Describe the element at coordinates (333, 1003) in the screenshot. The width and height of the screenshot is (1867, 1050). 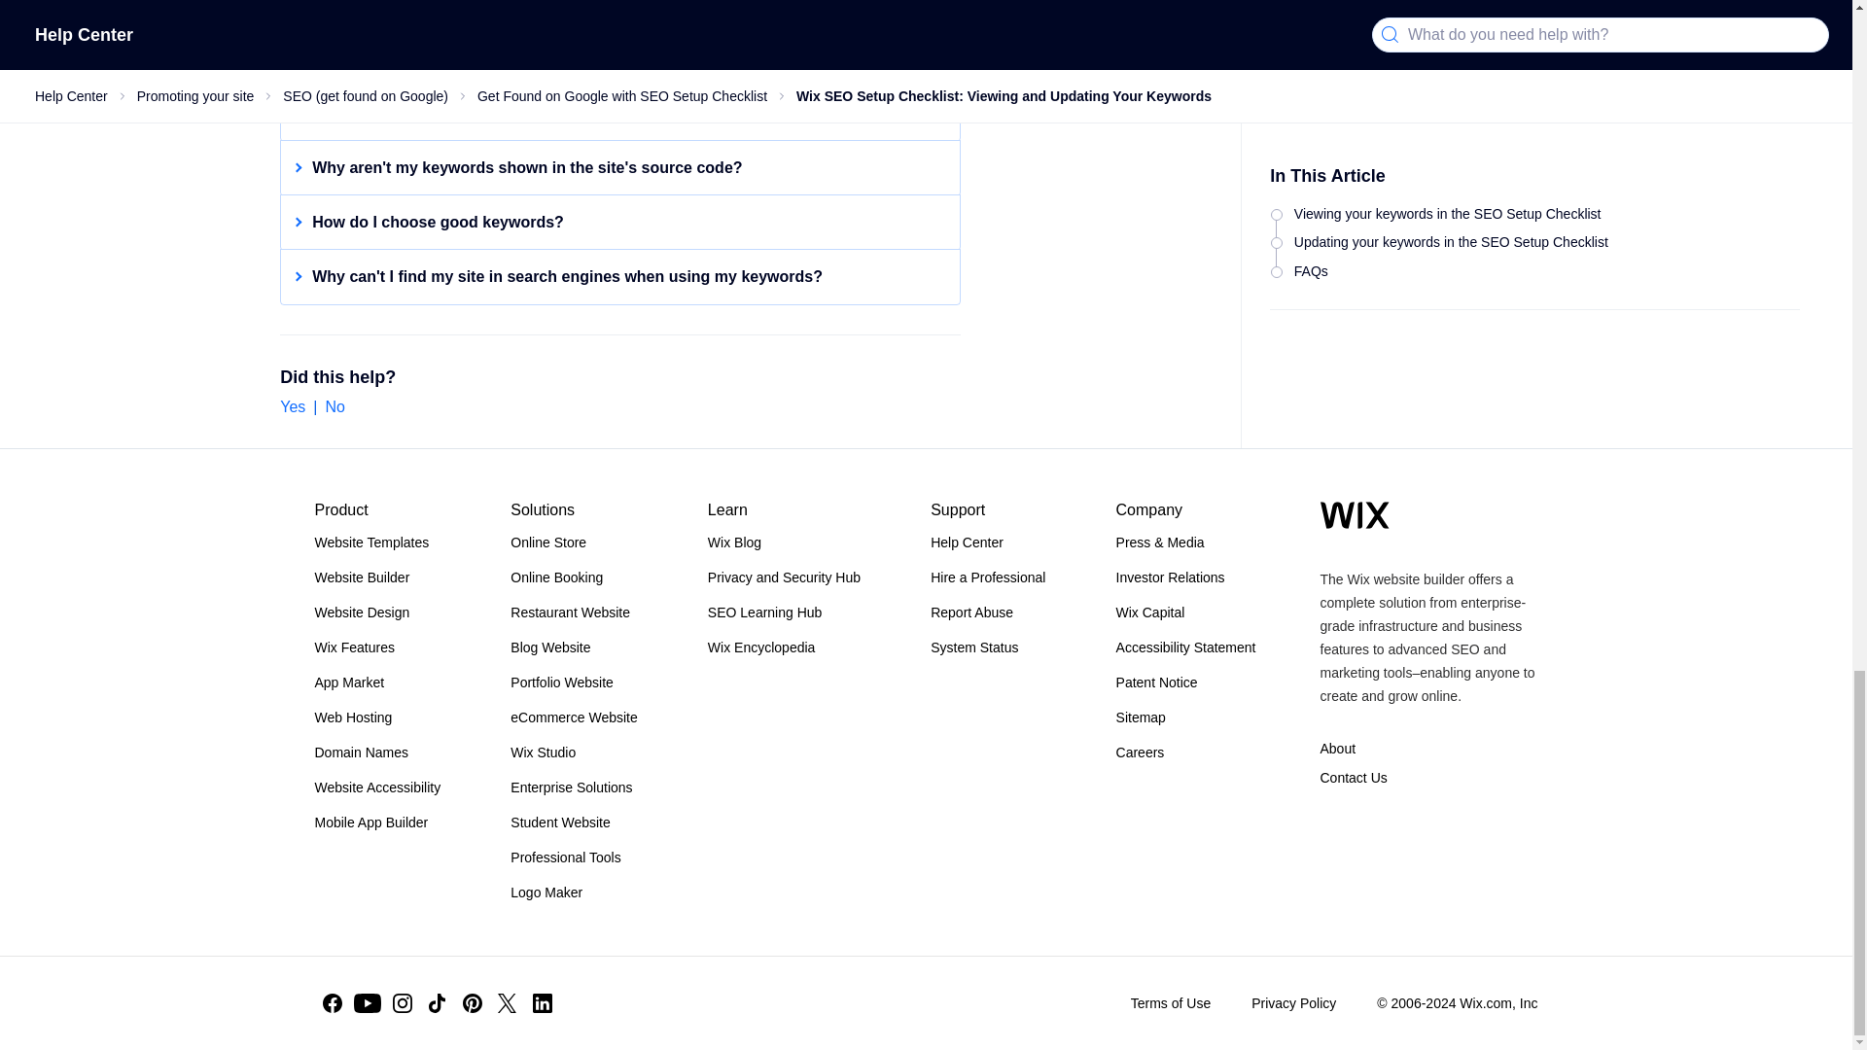
I see `Facebook` at that location.